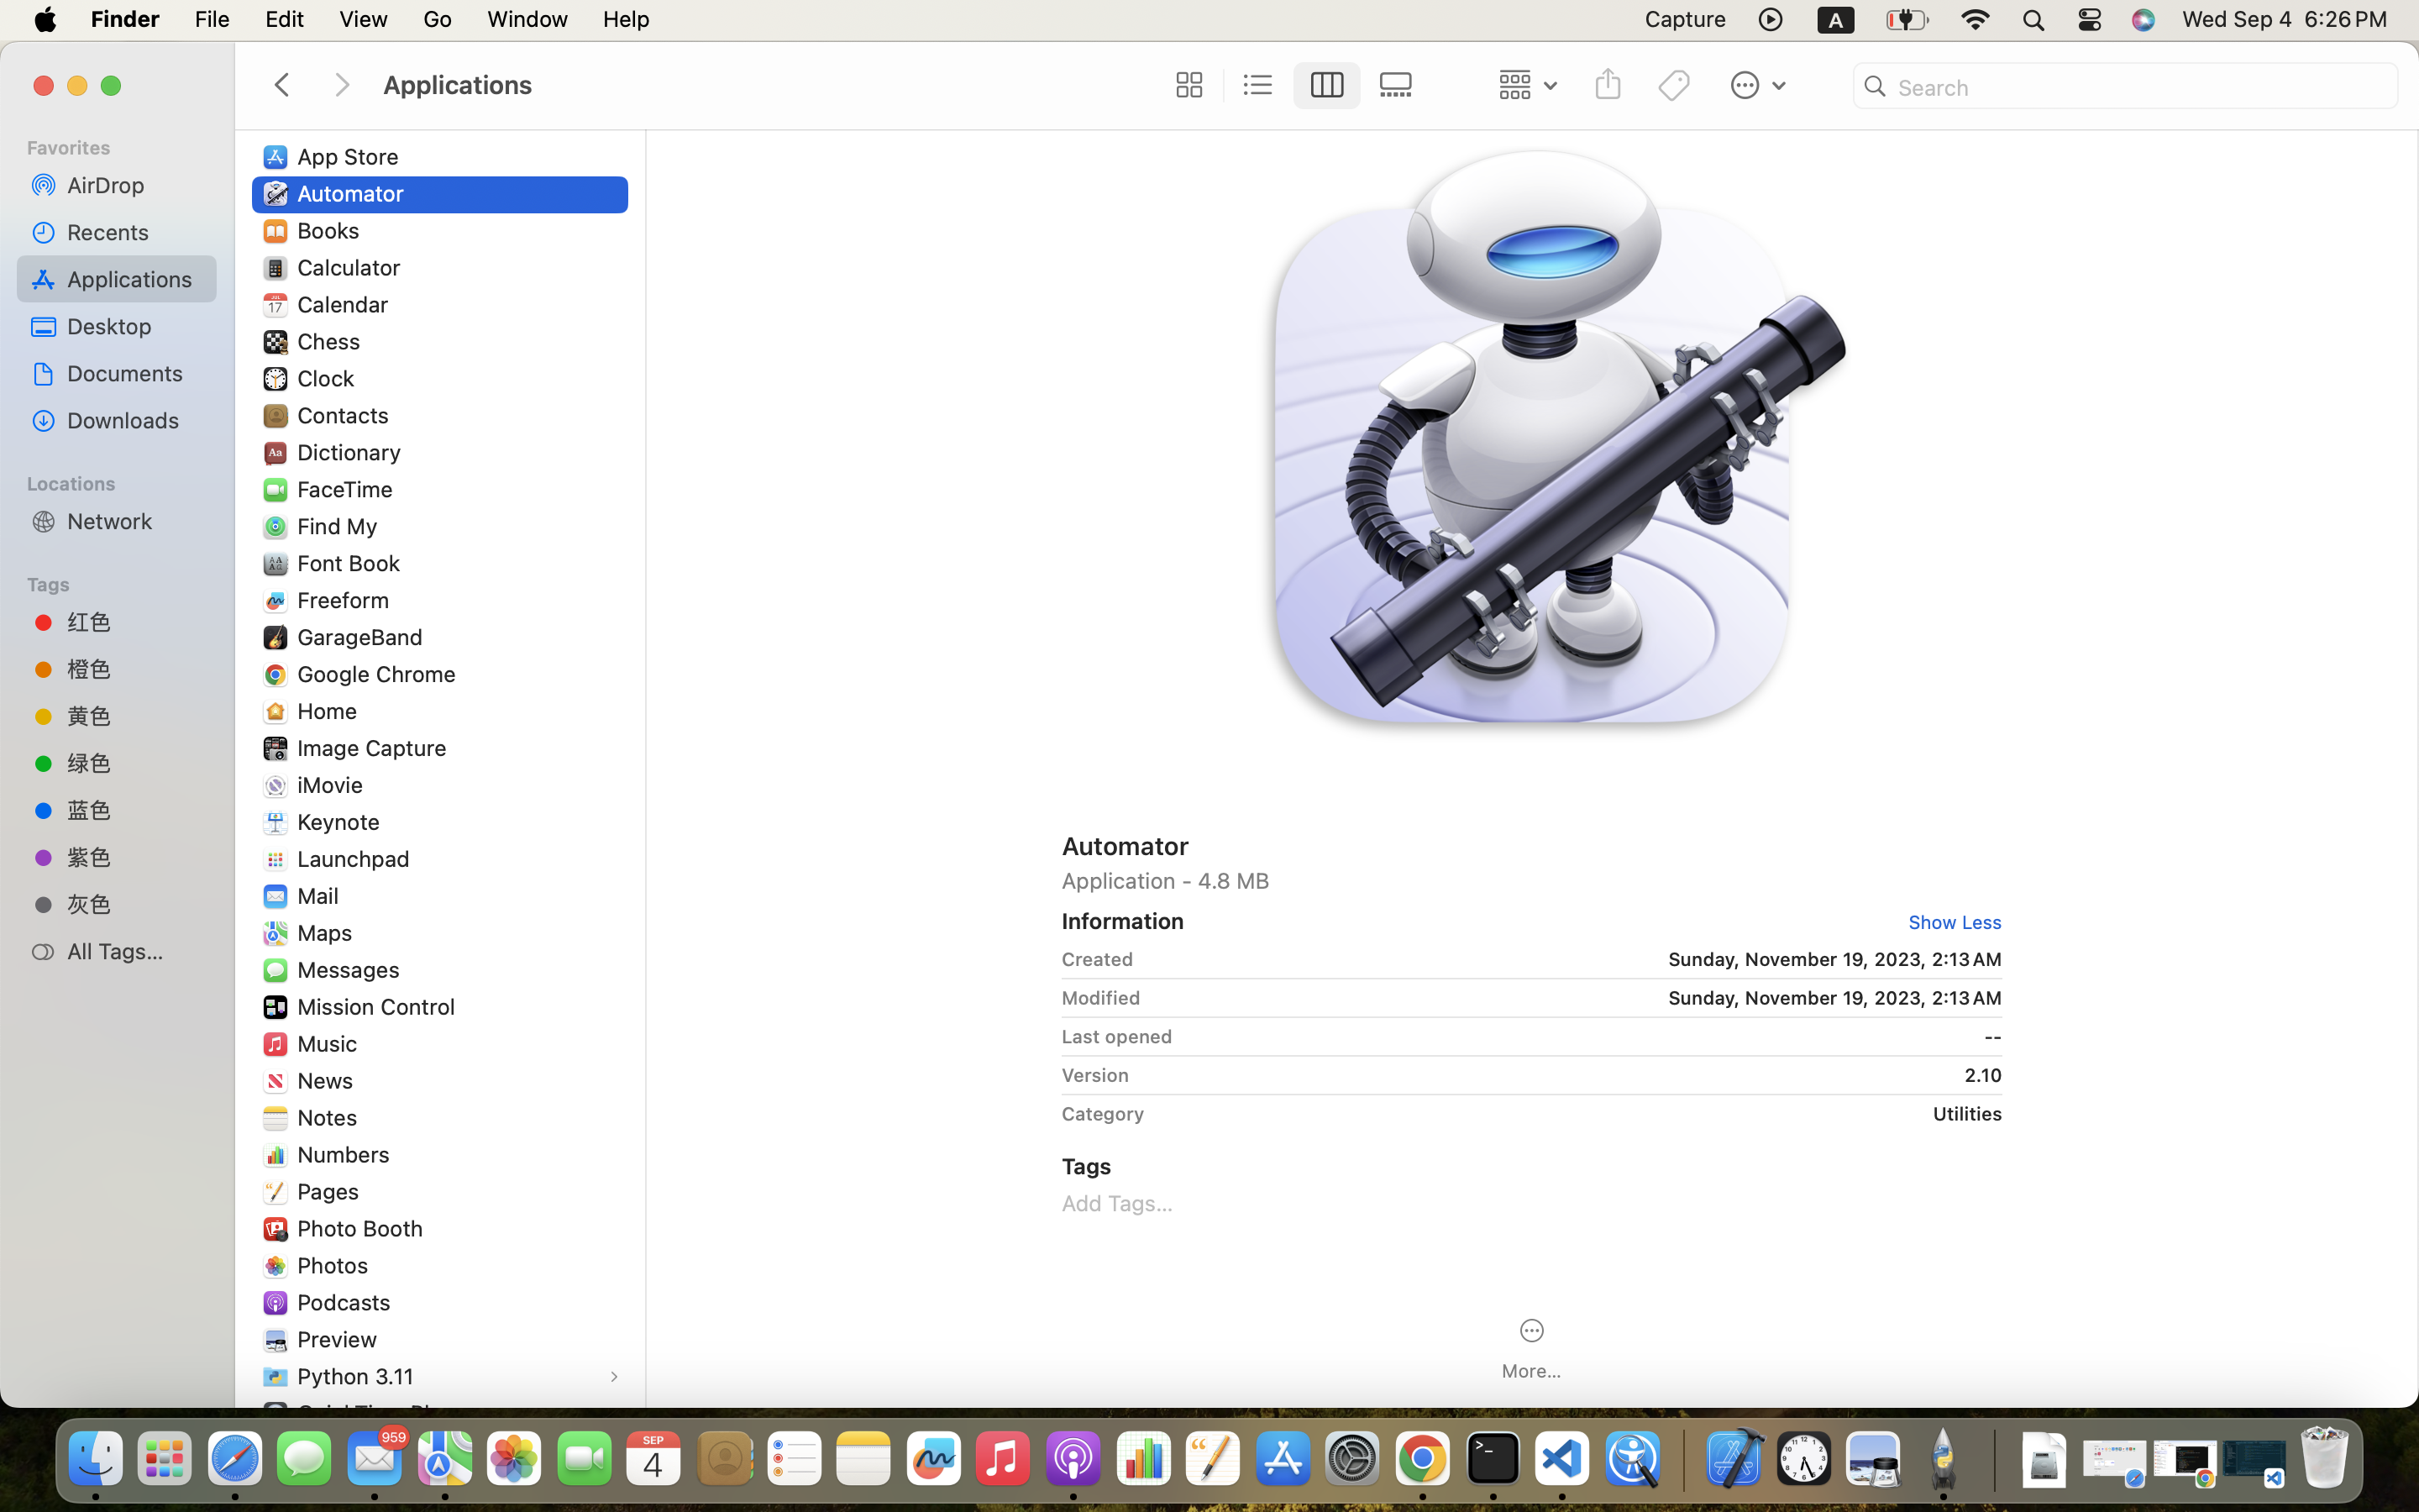  What do you see at coordinates (1328, 86) in the screenshot?
I see `1` at bounding box center [1328, 86].